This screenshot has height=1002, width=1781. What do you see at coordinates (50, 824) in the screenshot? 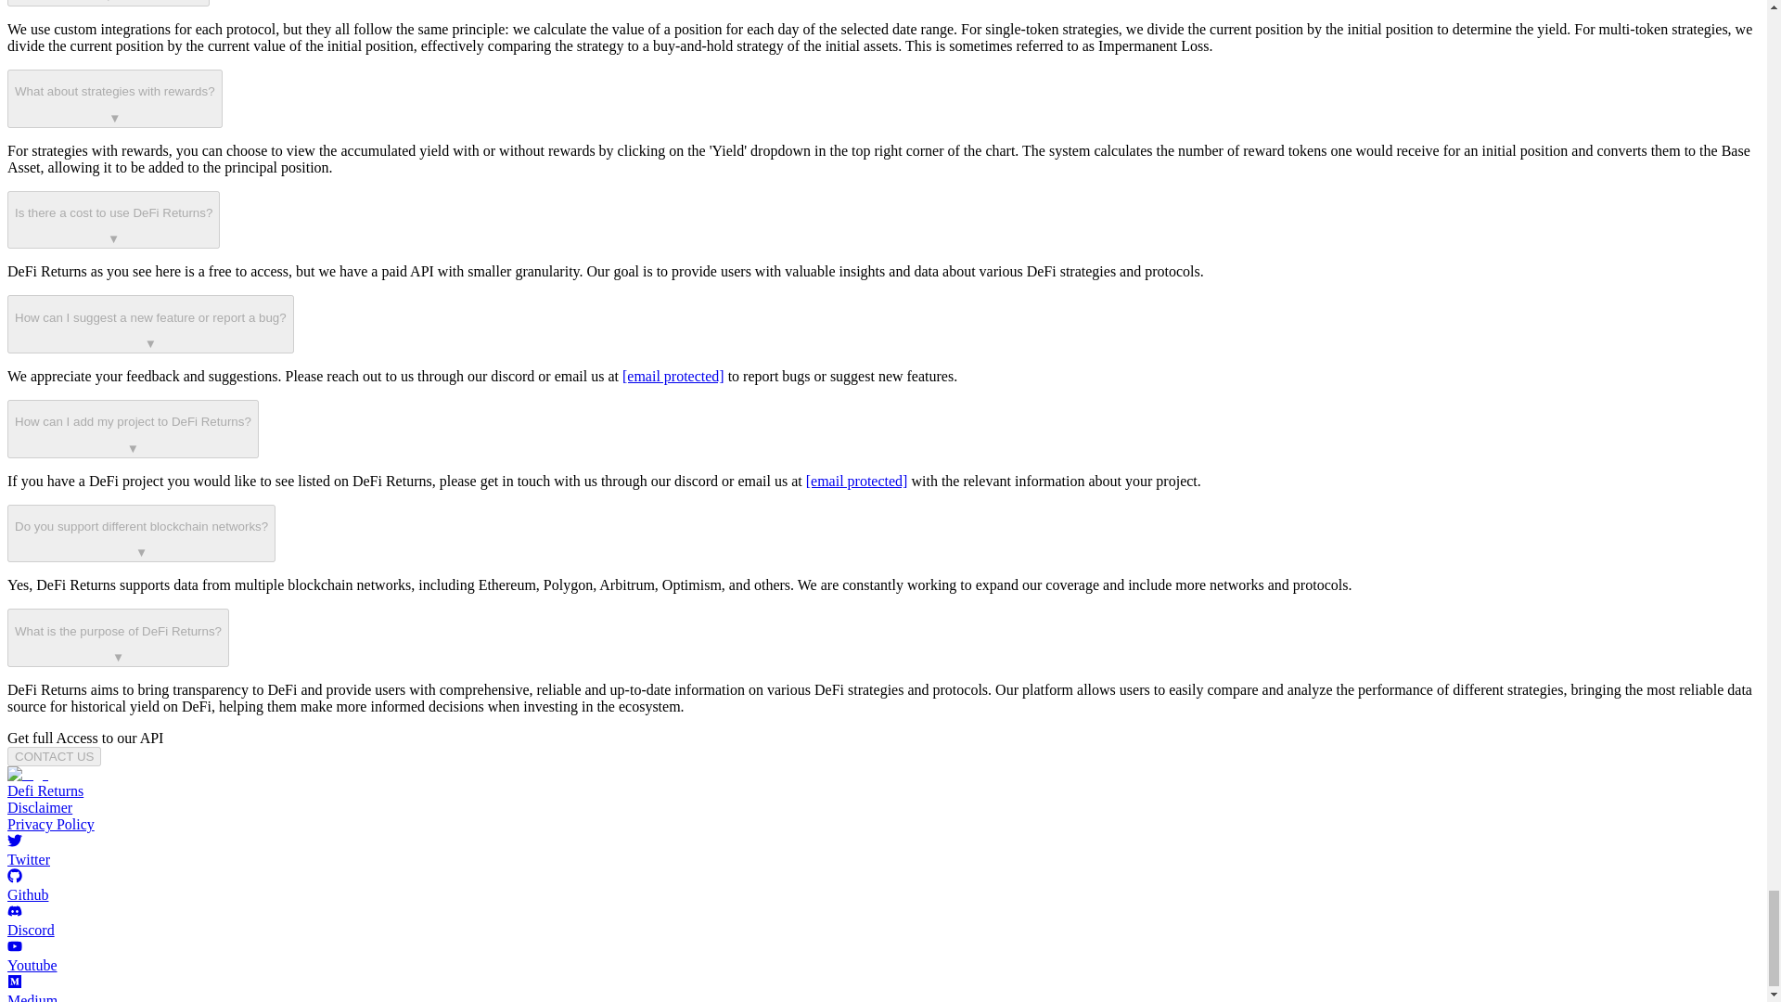
I see `Privacy Policy` at bounding box center [50, 824].